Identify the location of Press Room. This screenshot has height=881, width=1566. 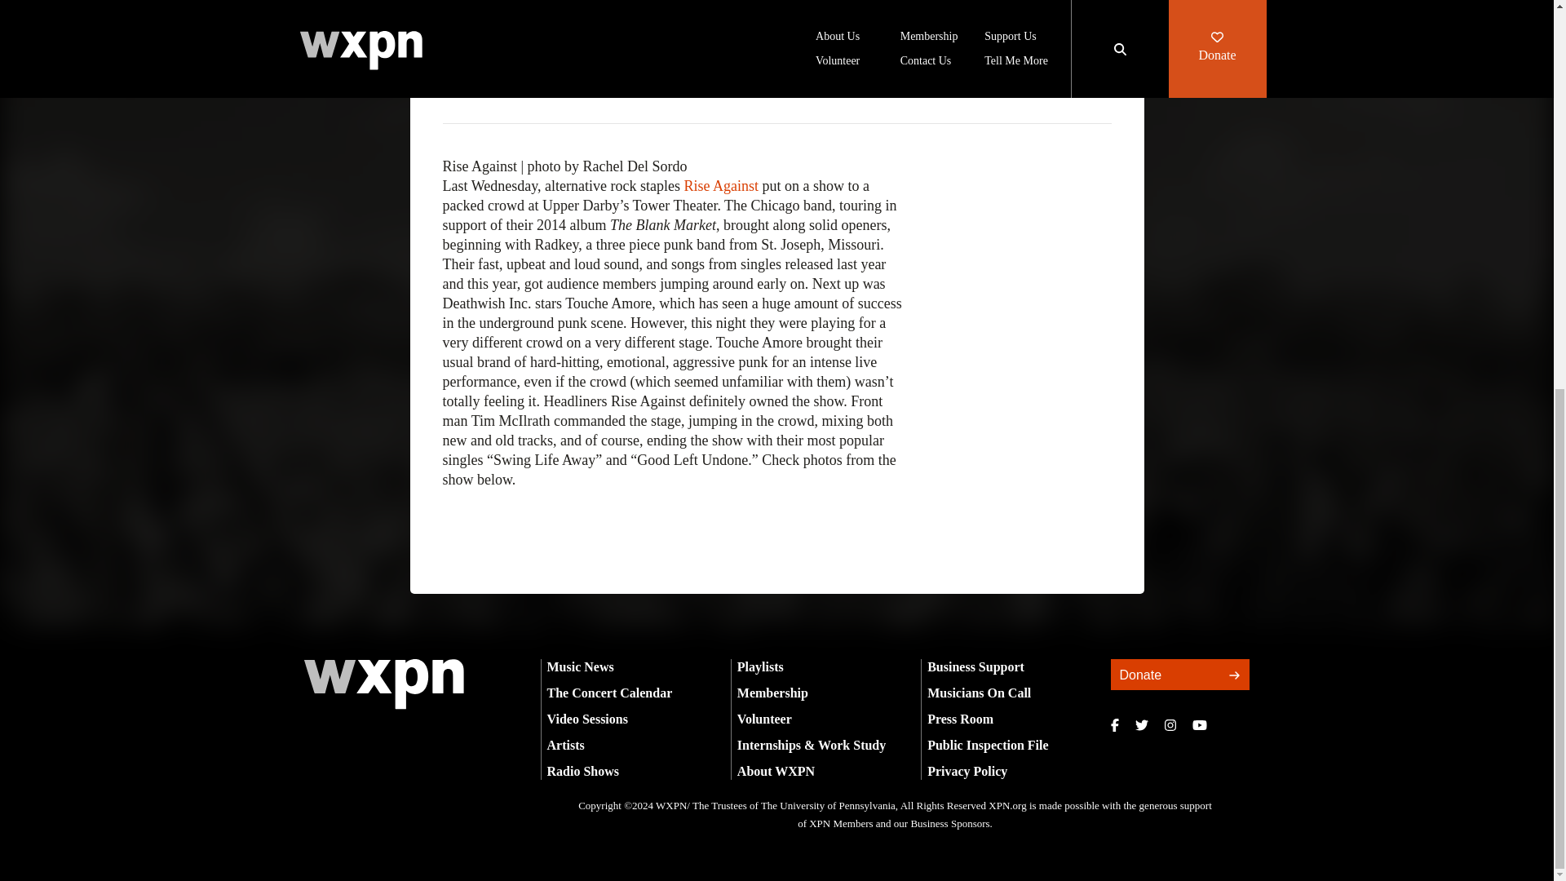
(959, 718).